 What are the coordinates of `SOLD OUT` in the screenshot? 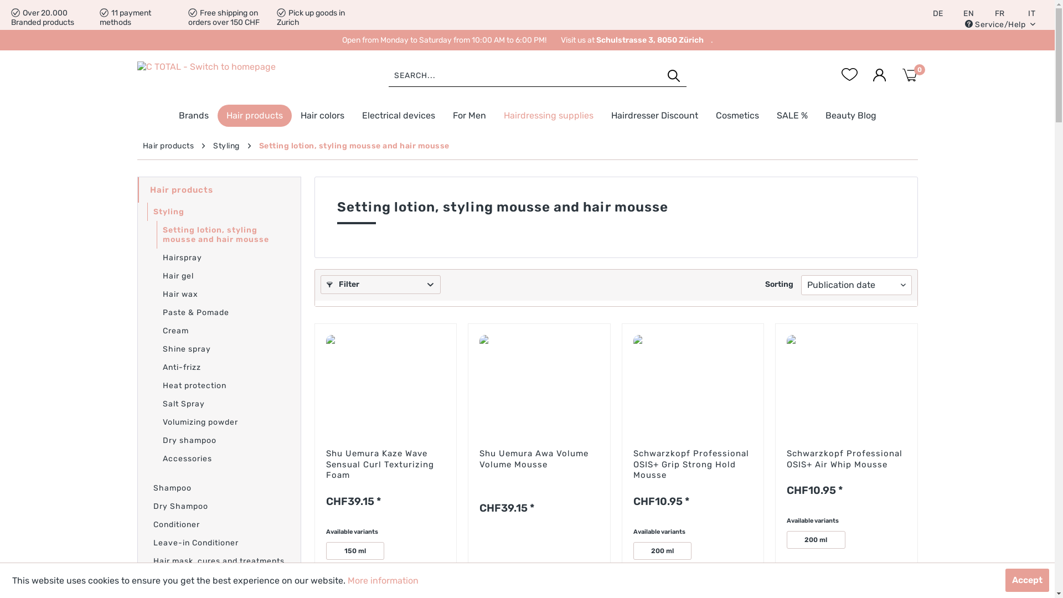 It's located at (539, 574).